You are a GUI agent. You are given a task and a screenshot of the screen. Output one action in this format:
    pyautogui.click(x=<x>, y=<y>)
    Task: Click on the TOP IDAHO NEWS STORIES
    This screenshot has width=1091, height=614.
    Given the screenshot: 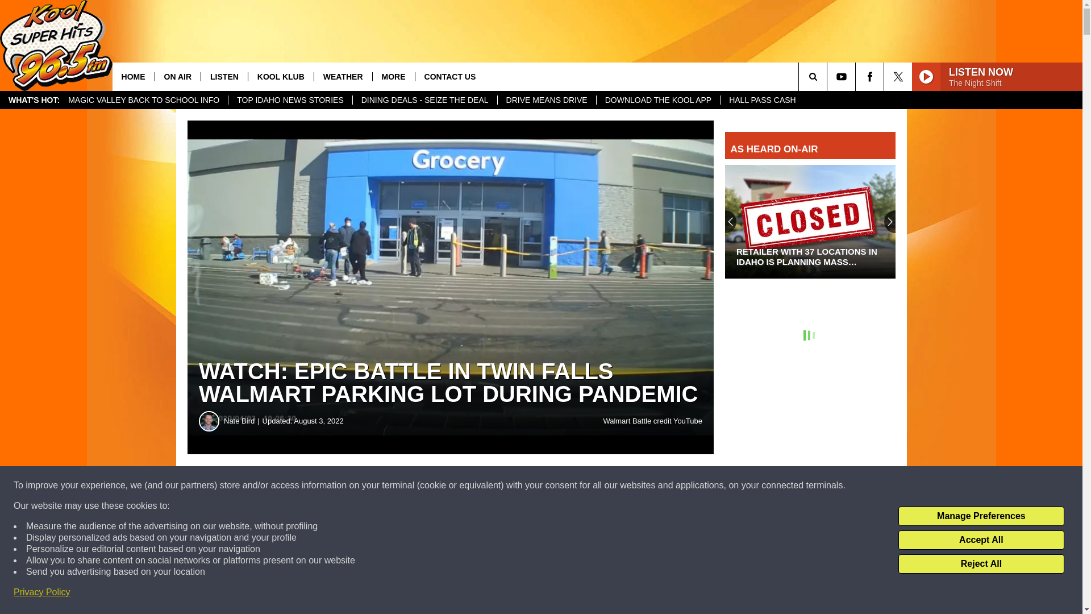 What is the action you would take?
    pyautogui.click(x=290, y=100)
    